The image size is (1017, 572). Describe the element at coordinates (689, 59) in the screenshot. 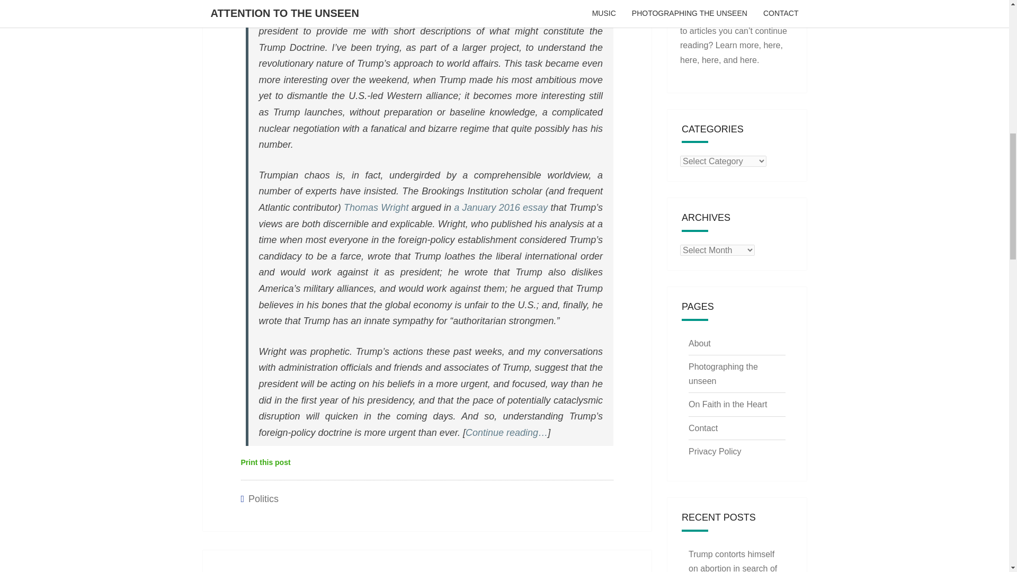

I see `here` at that location.